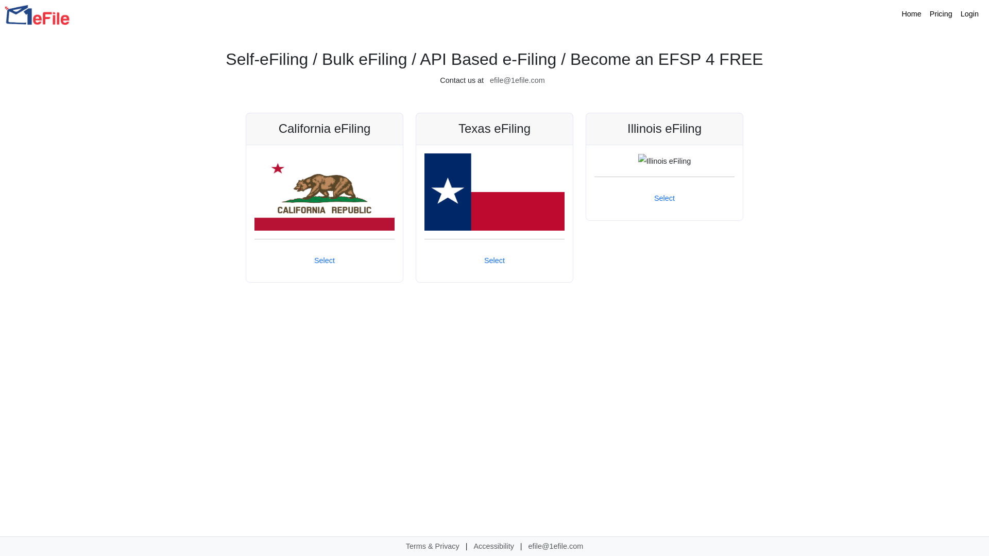  I want to click on Terms & Privacy, so click(433, 546).